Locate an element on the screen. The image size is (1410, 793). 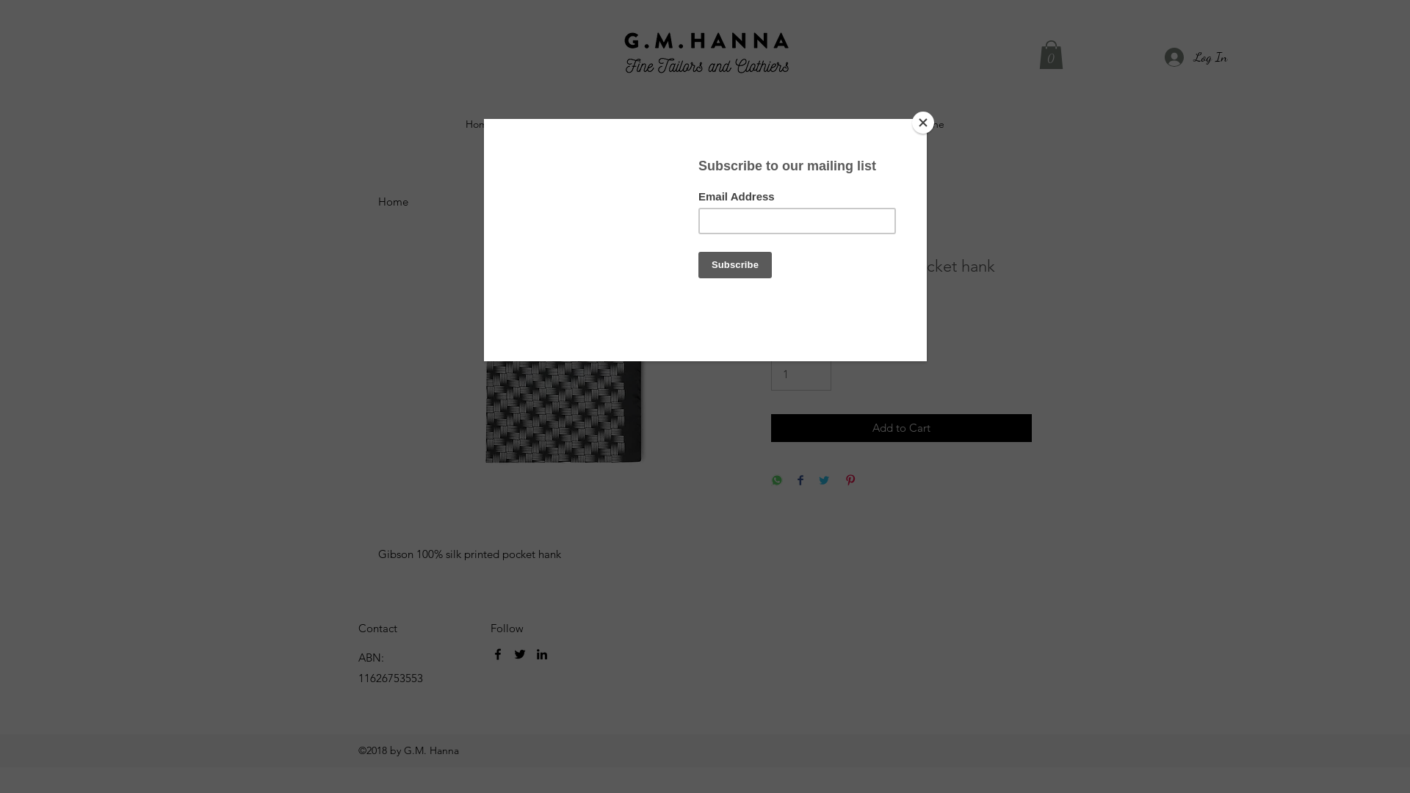
Made to Measure Suits is located at coordinates (661, 124).